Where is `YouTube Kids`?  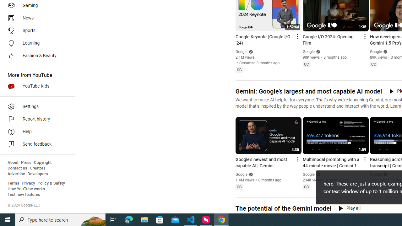
YouTube Kids is located at coordinates (36, 86).